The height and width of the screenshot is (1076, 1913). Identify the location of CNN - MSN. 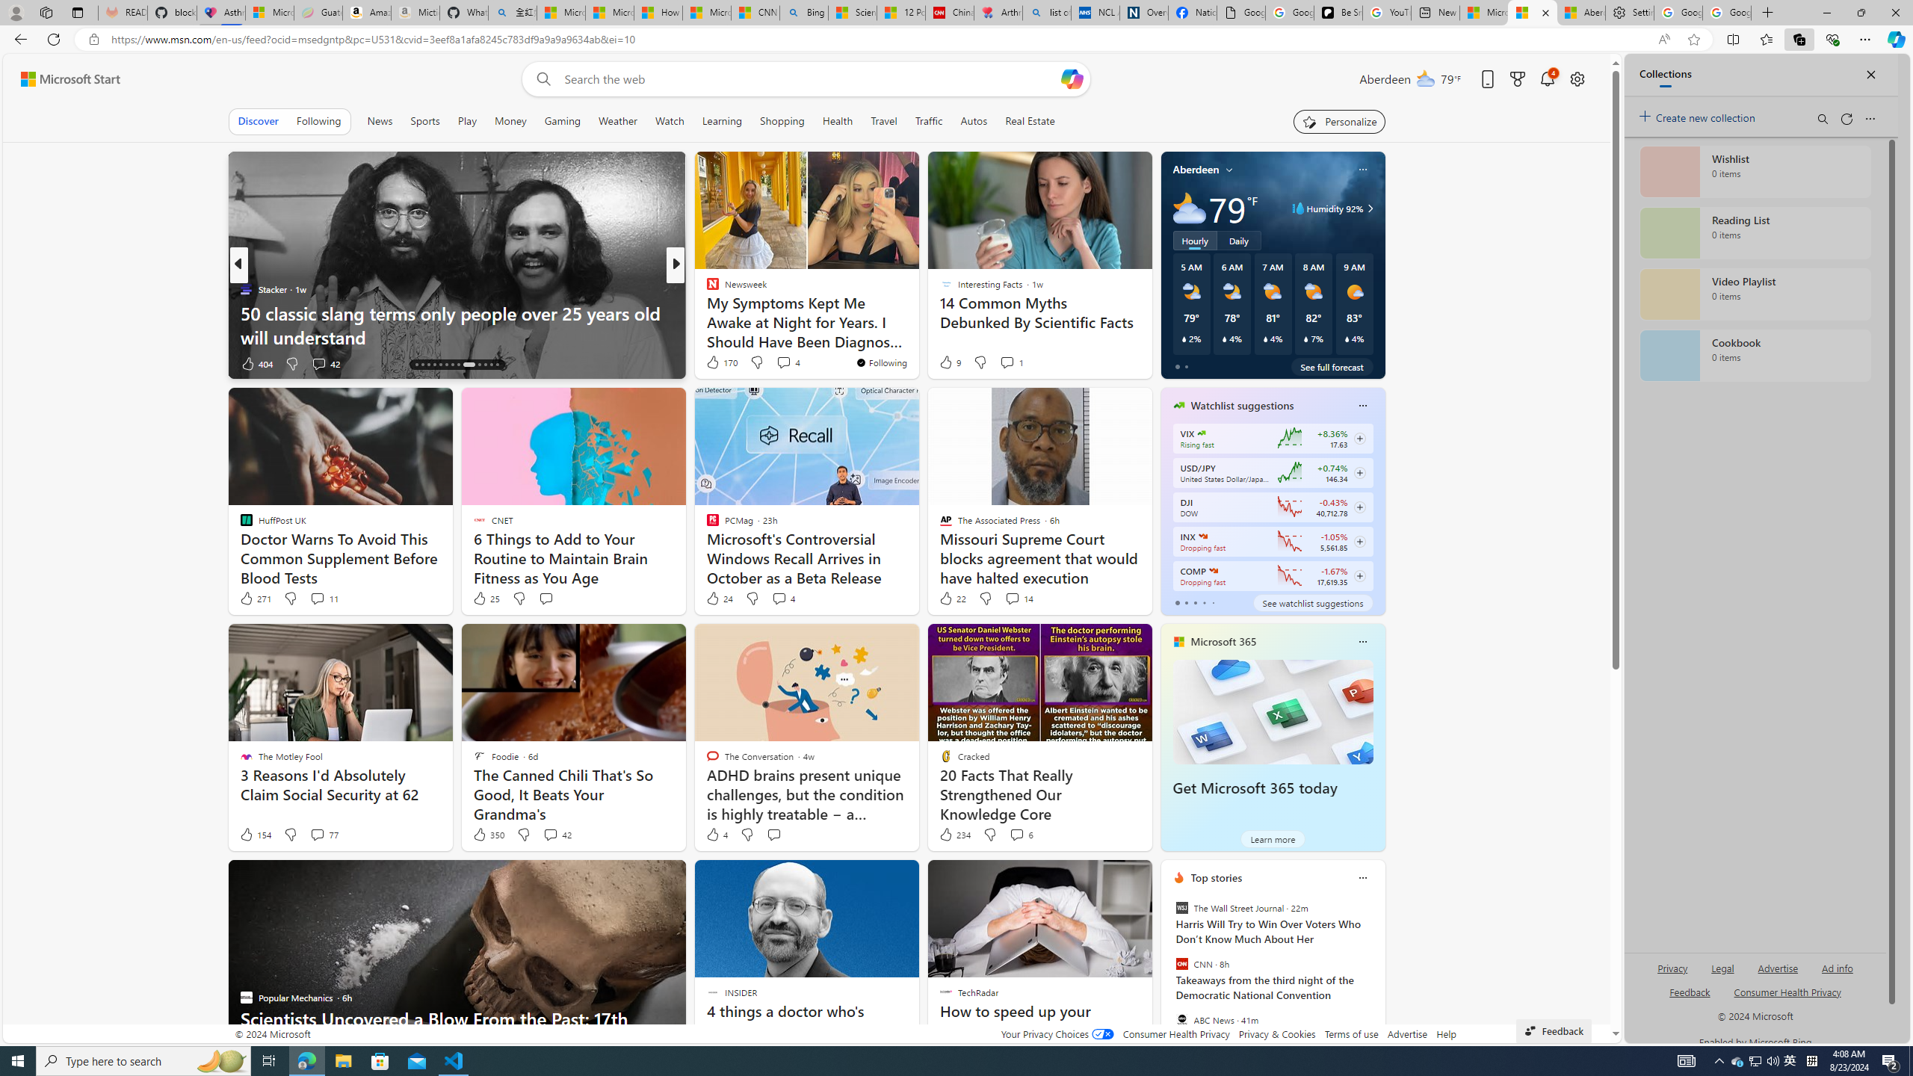
(755, 13).